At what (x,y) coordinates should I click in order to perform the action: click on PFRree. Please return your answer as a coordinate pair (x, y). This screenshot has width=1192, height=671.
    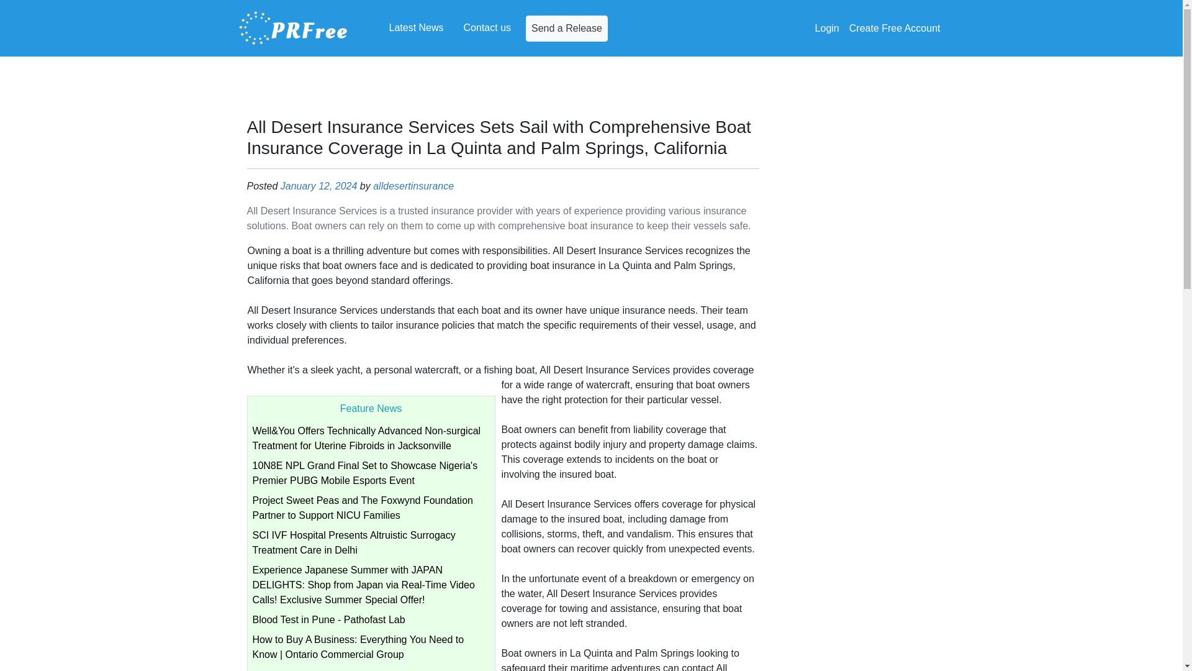
    Looking at the image, I should click on (293, 28).